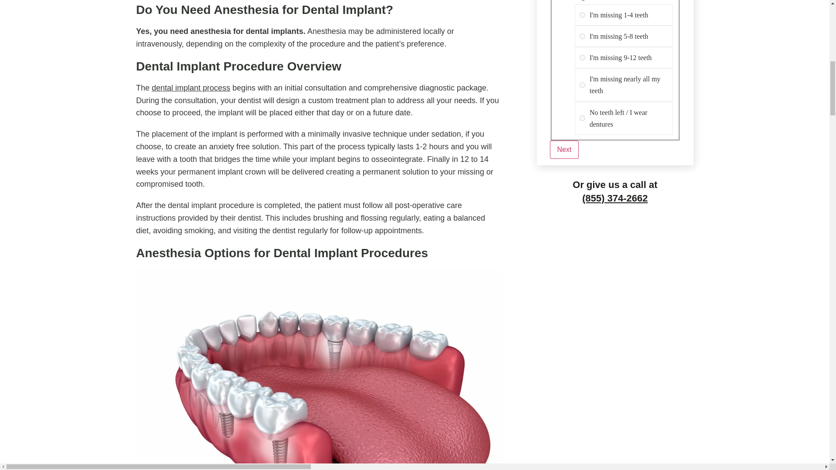 The height and width of the screenshot is (470, 836). Describe the element at coordinates (582, 57) in the screenshot. I see `I'm missing 9-12 teeth` at that location.